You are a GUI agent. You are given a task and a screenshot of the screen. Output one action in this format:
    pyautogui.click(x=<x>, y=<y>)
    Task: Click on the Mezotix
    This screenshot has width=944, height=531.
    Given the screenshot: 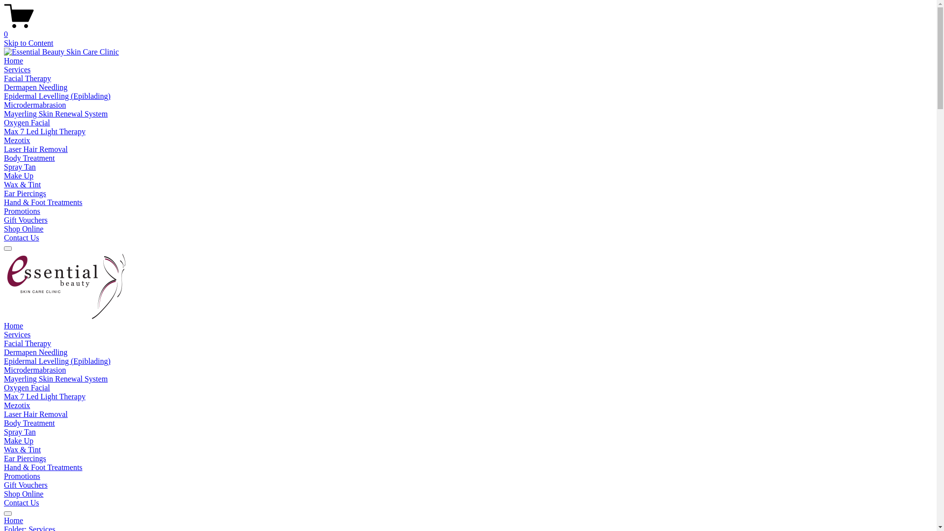 What is the action you would take?
    pyautogui.click(x=17, y=405)
    